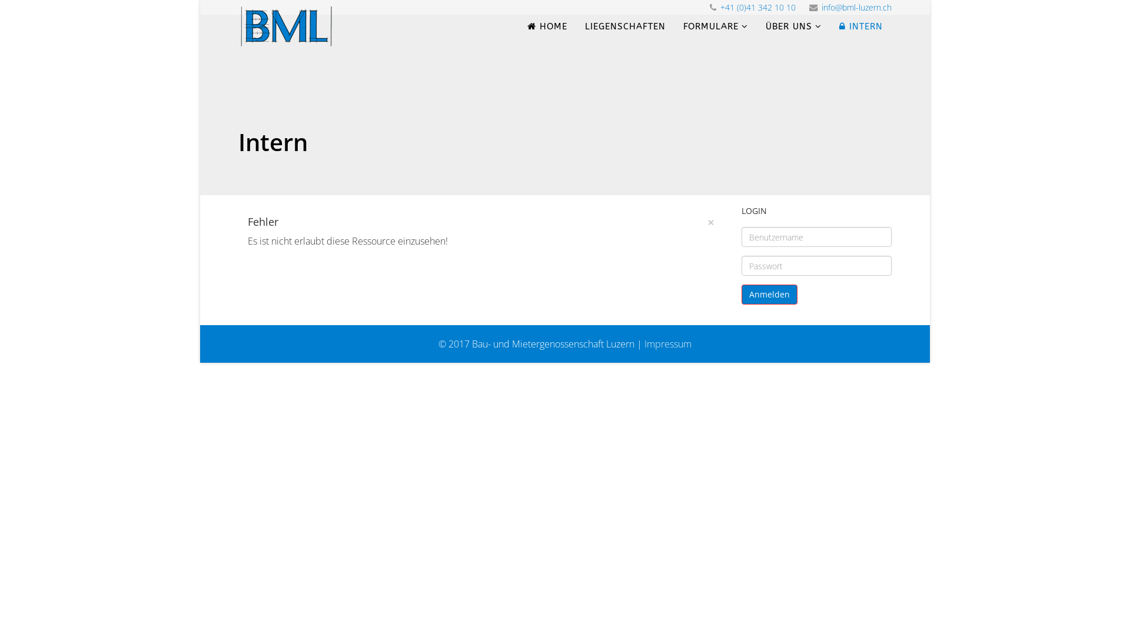 This screenshot has width=1130, height=635. Describe the element at coordinates (857, 7) in the screenshot. I see `info@bml-luzern.ch` at that location.